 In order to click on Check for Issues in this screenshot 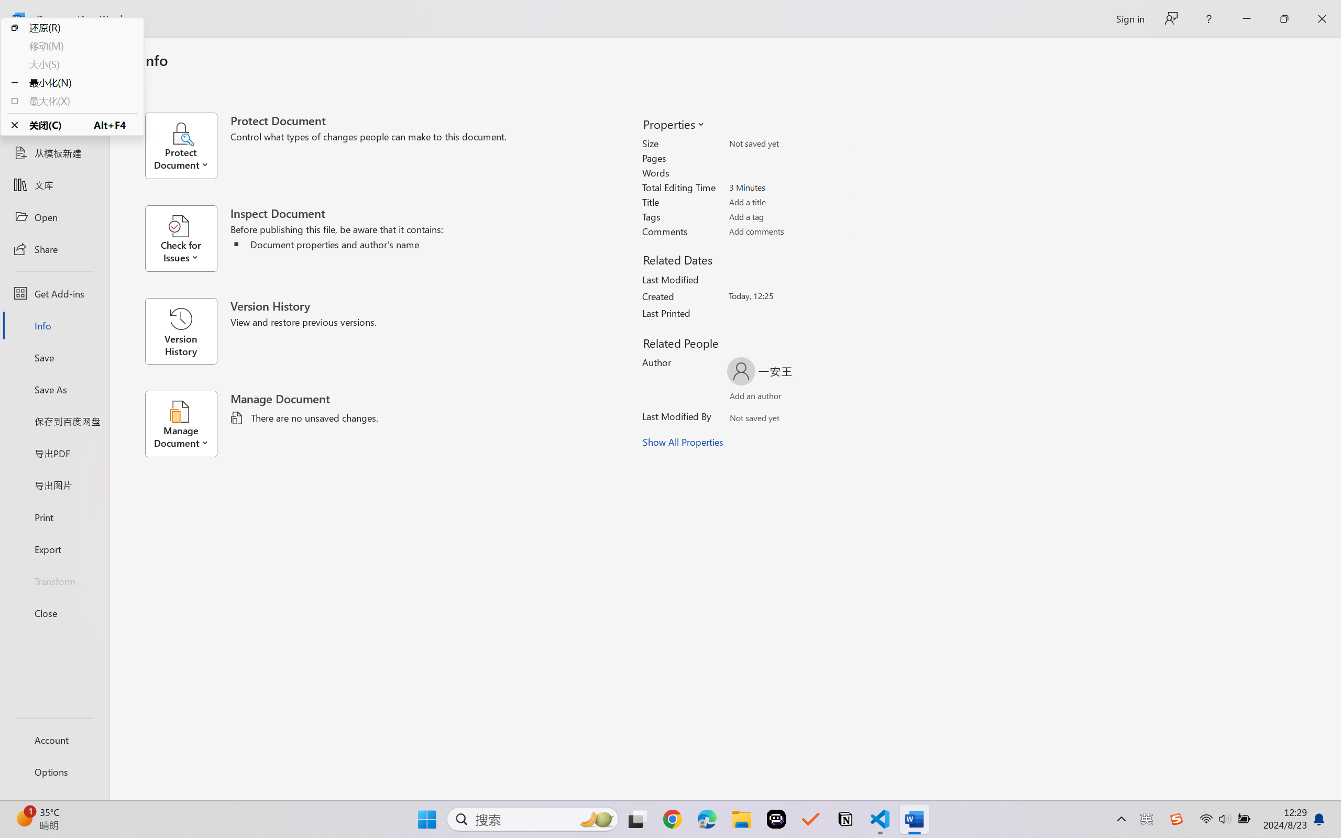, I will do `click(188, 238)`.